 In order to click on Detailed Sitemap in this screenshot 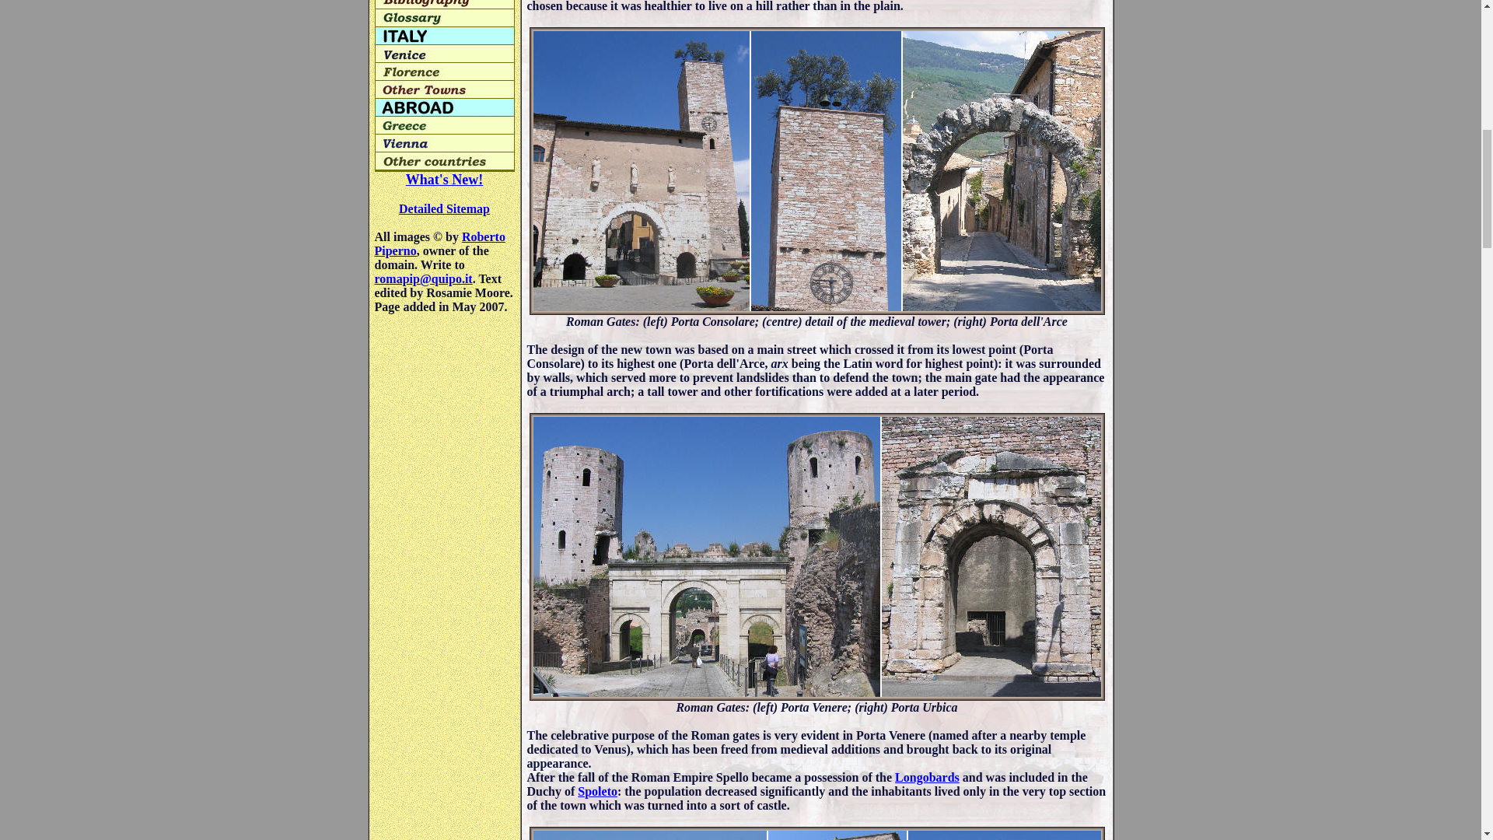, I will do `click(443, 208)`.